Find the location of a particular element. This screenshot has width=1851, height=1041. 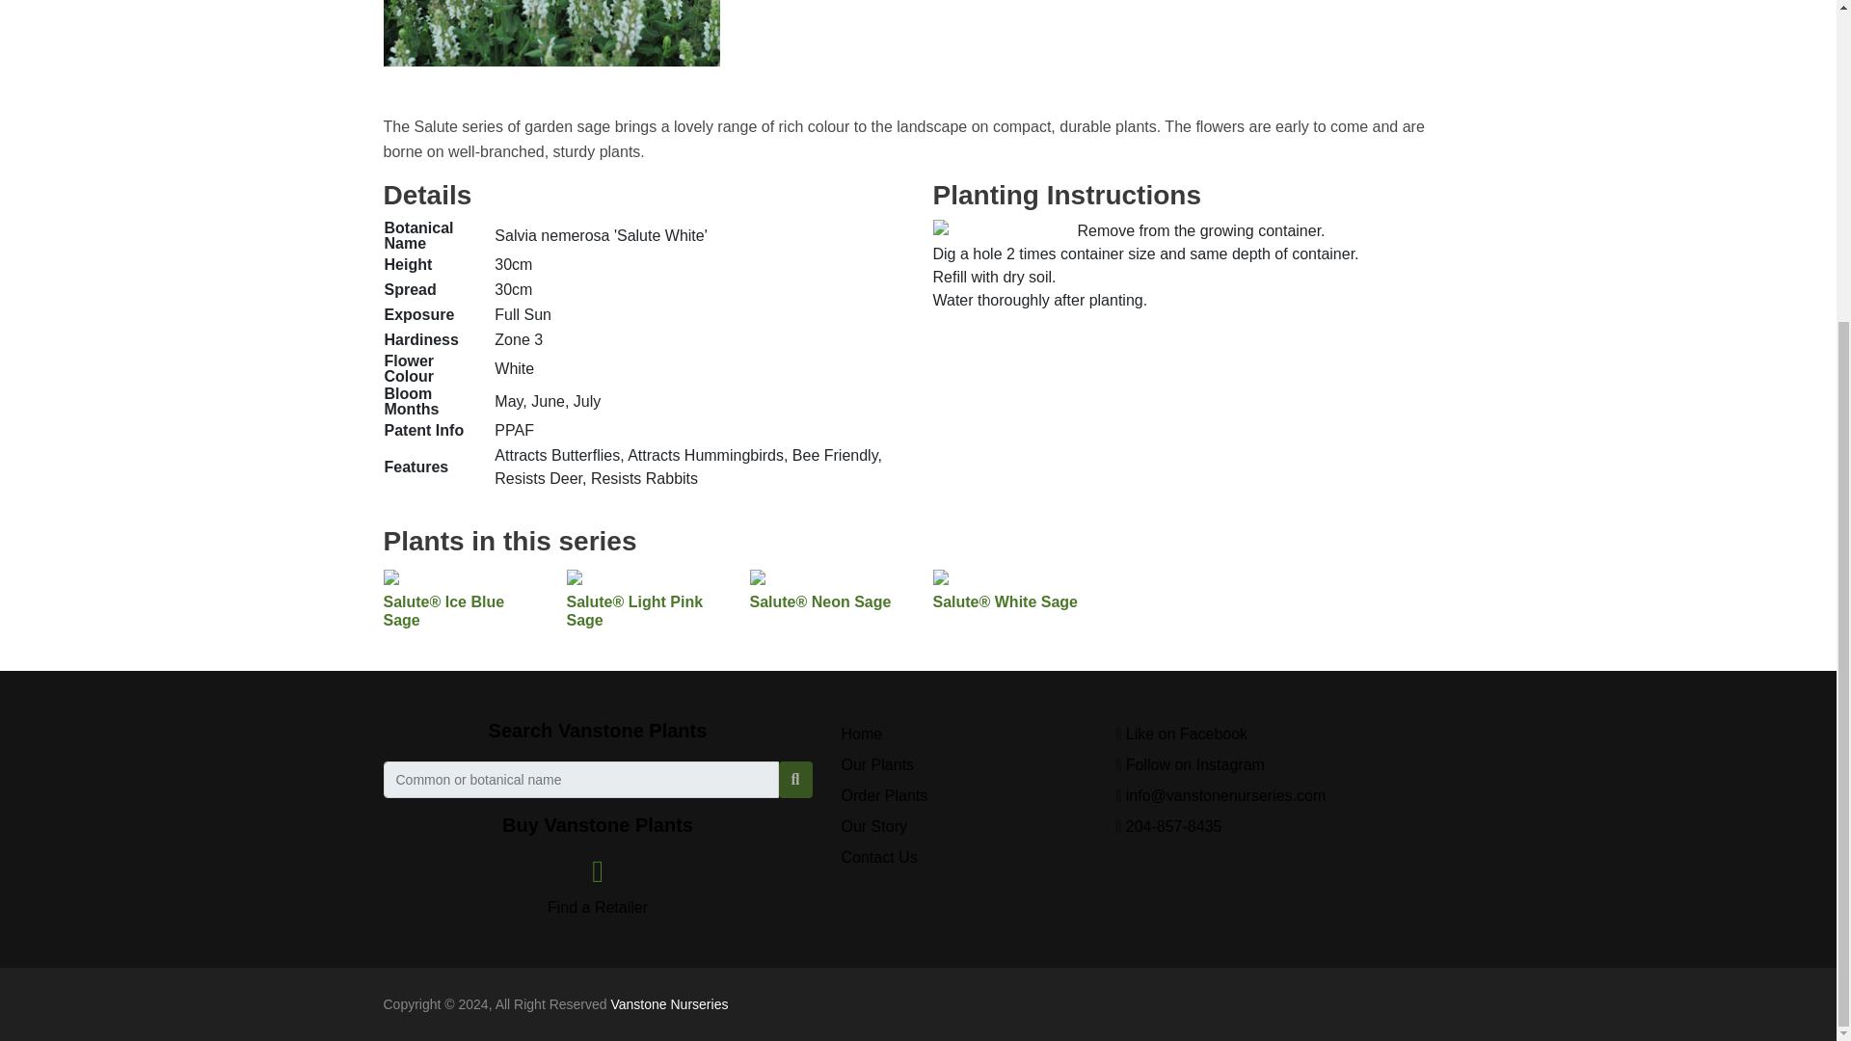

Find a Retailer is located at coordinates (598, 892).